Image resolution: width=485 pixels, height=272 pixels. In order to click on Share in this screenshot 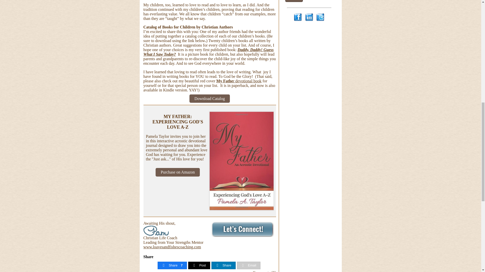, I will do `click(223, 265)`.